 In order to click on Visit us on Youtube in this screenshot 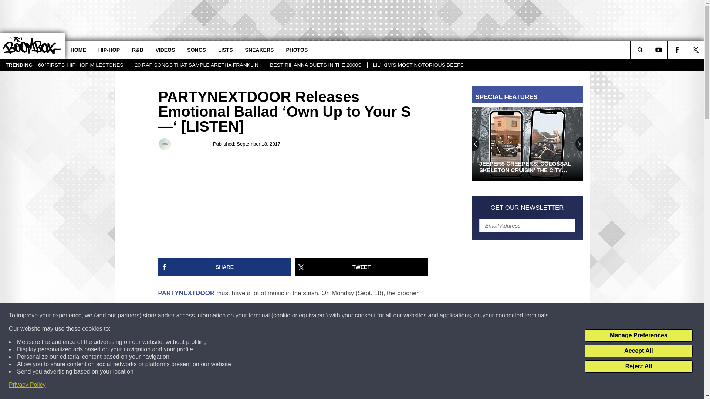, I will do `click(658, 50)`.